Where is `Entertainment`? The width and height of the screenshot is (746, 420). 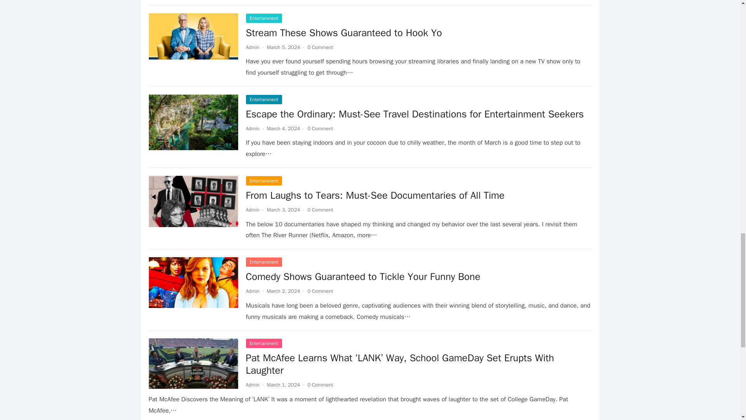
Entertainment is located at coordinates (263, 180).